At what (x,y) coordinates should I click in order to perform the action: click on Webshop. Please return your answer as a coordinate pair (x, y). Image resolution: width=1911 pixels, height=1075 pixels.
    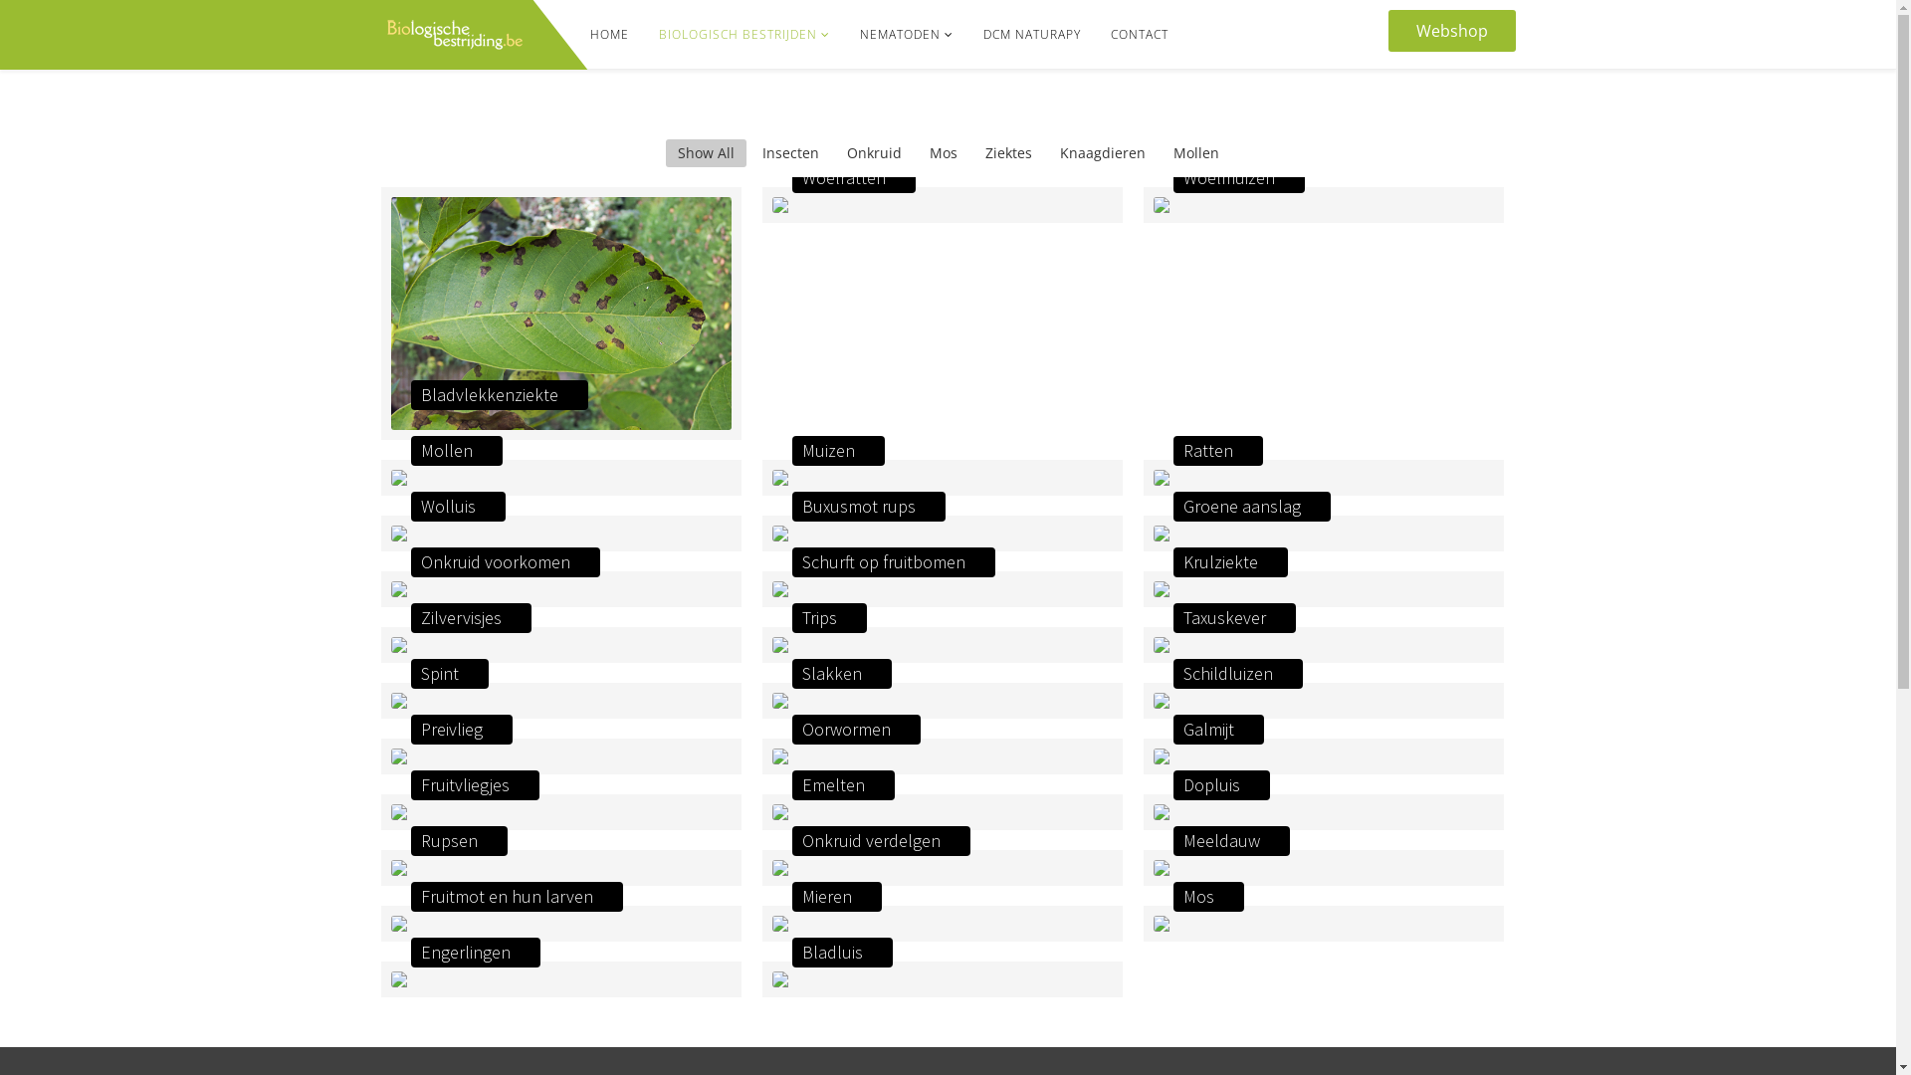
    Looking at the image, I should click on (1451, 31).